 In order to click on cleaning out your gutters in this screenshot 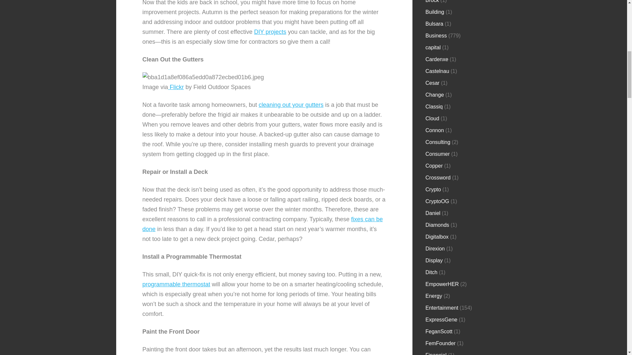, I will do `click(291, 105)`.